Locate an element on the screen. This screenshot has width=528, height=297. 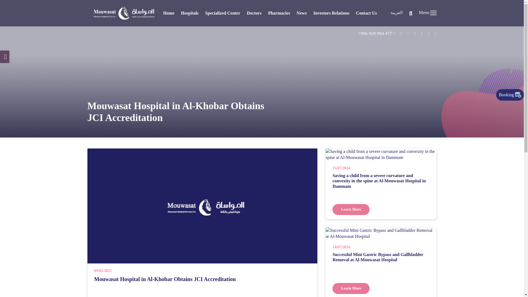
News is located at coordinates (302, 13).